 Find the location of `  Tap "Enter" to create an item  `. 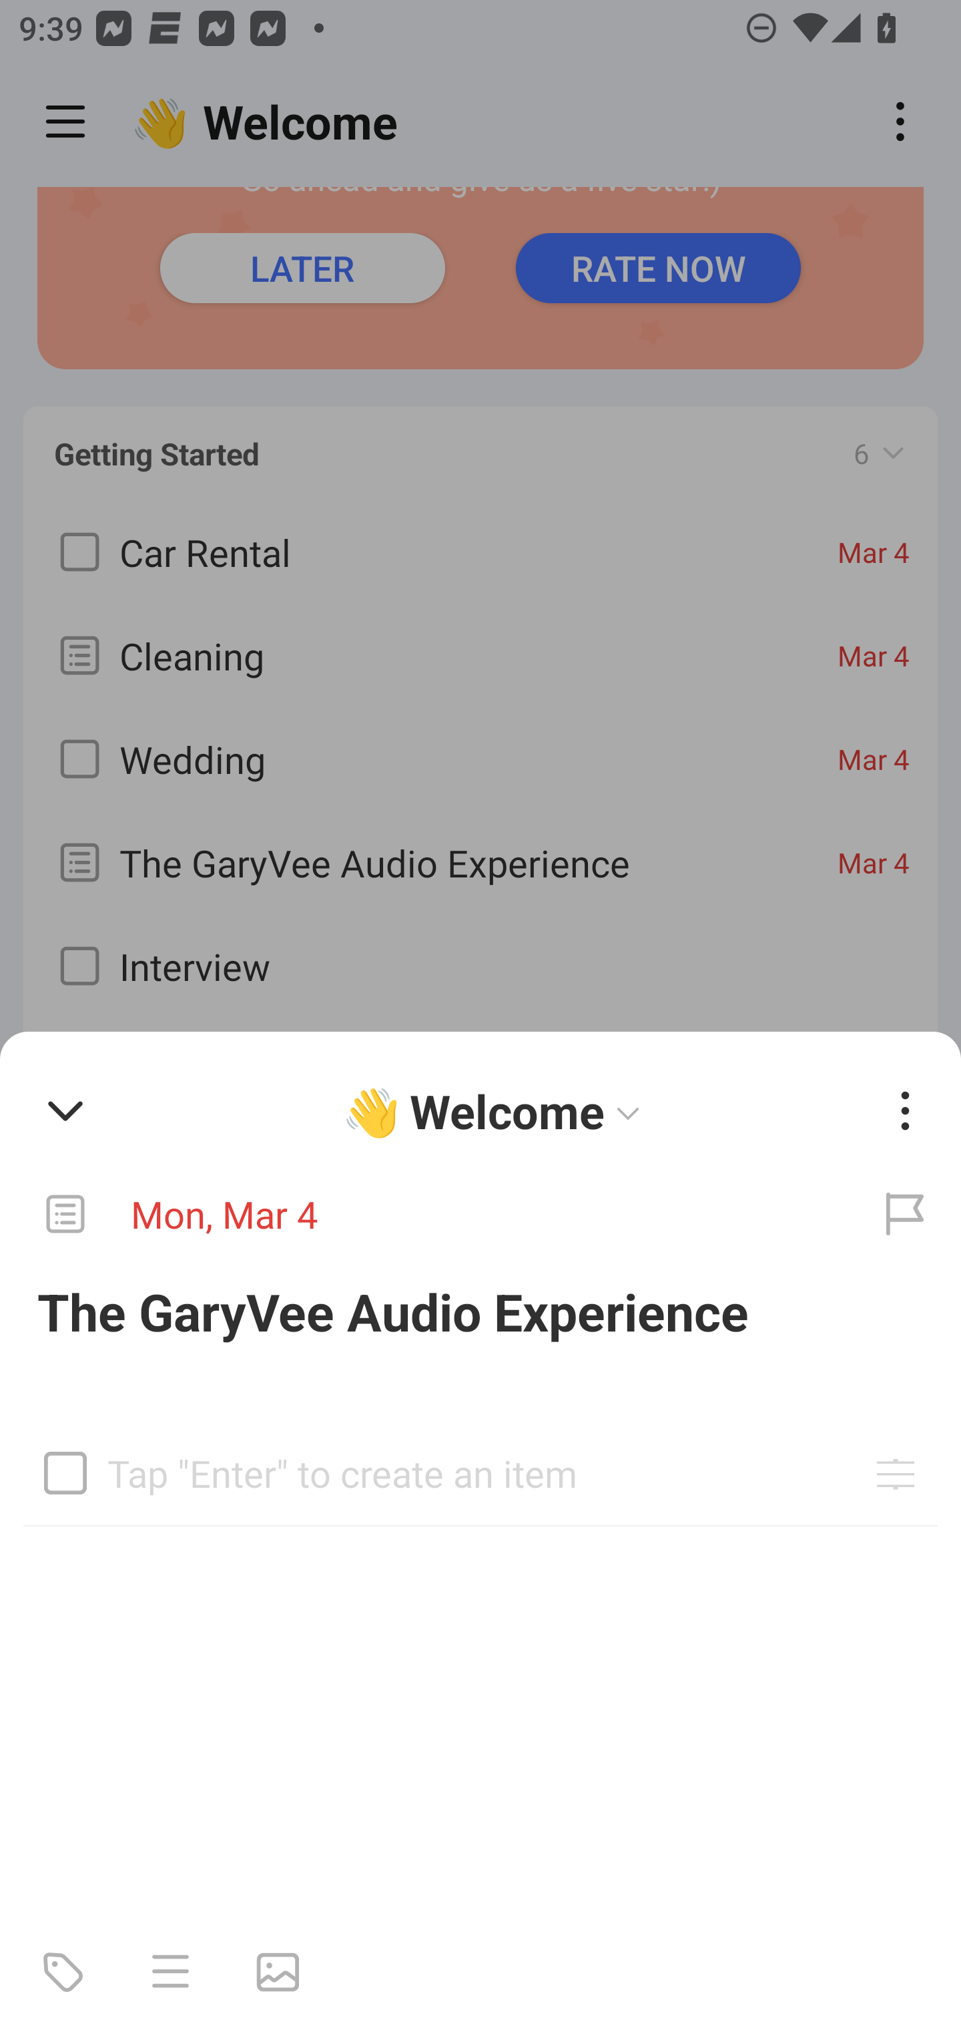

  Tap "Enter" to create an item   is located at coordinates (480, 1478).